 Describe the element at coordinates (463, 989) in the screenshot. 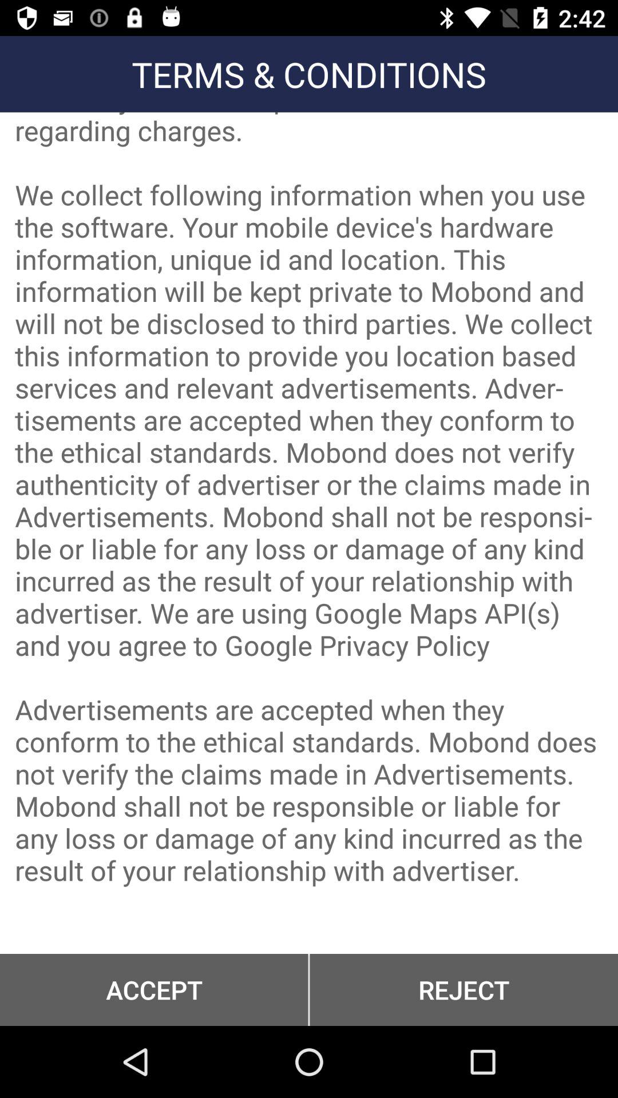

I see `launch the reject button` at that location.